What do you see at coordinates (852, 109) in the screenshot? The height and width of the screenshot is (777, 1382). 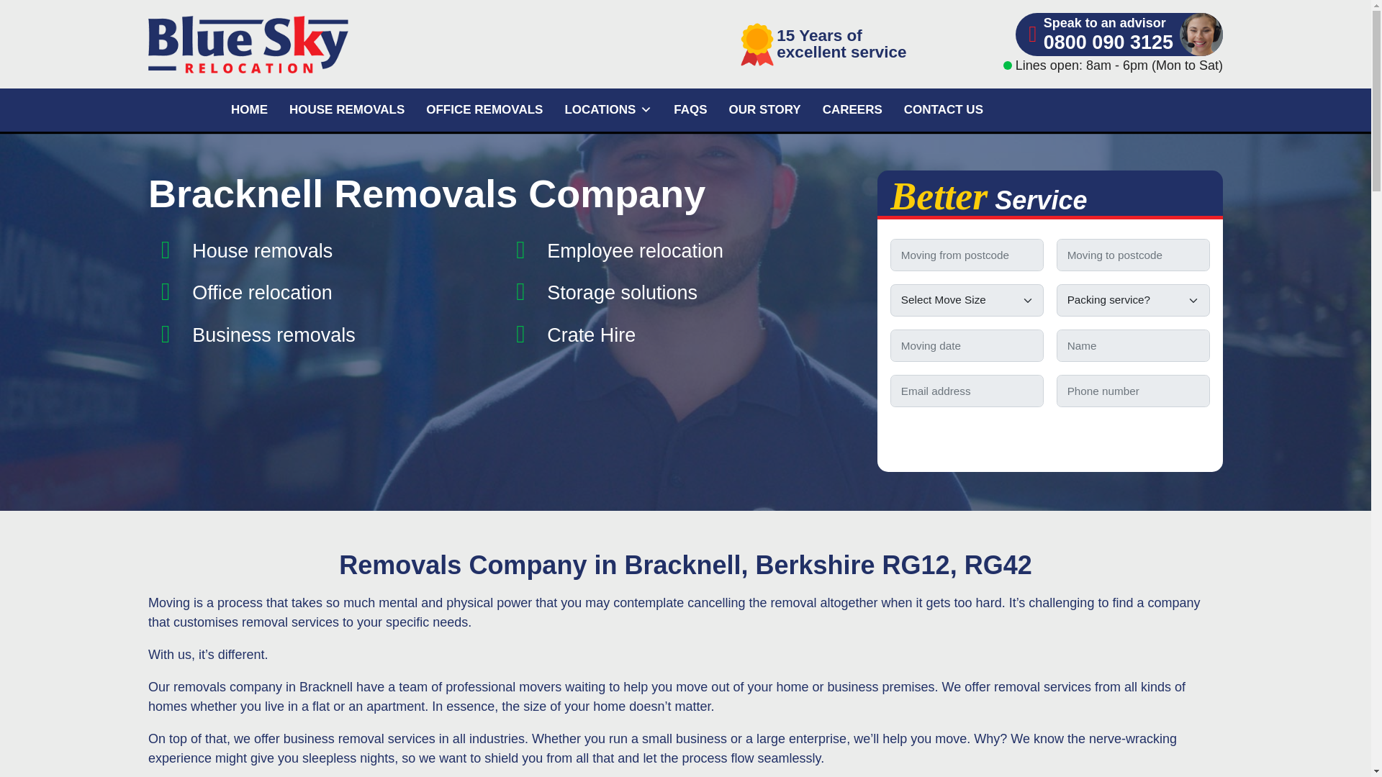 I see `CAREERS` at bounding box center [852, 109].